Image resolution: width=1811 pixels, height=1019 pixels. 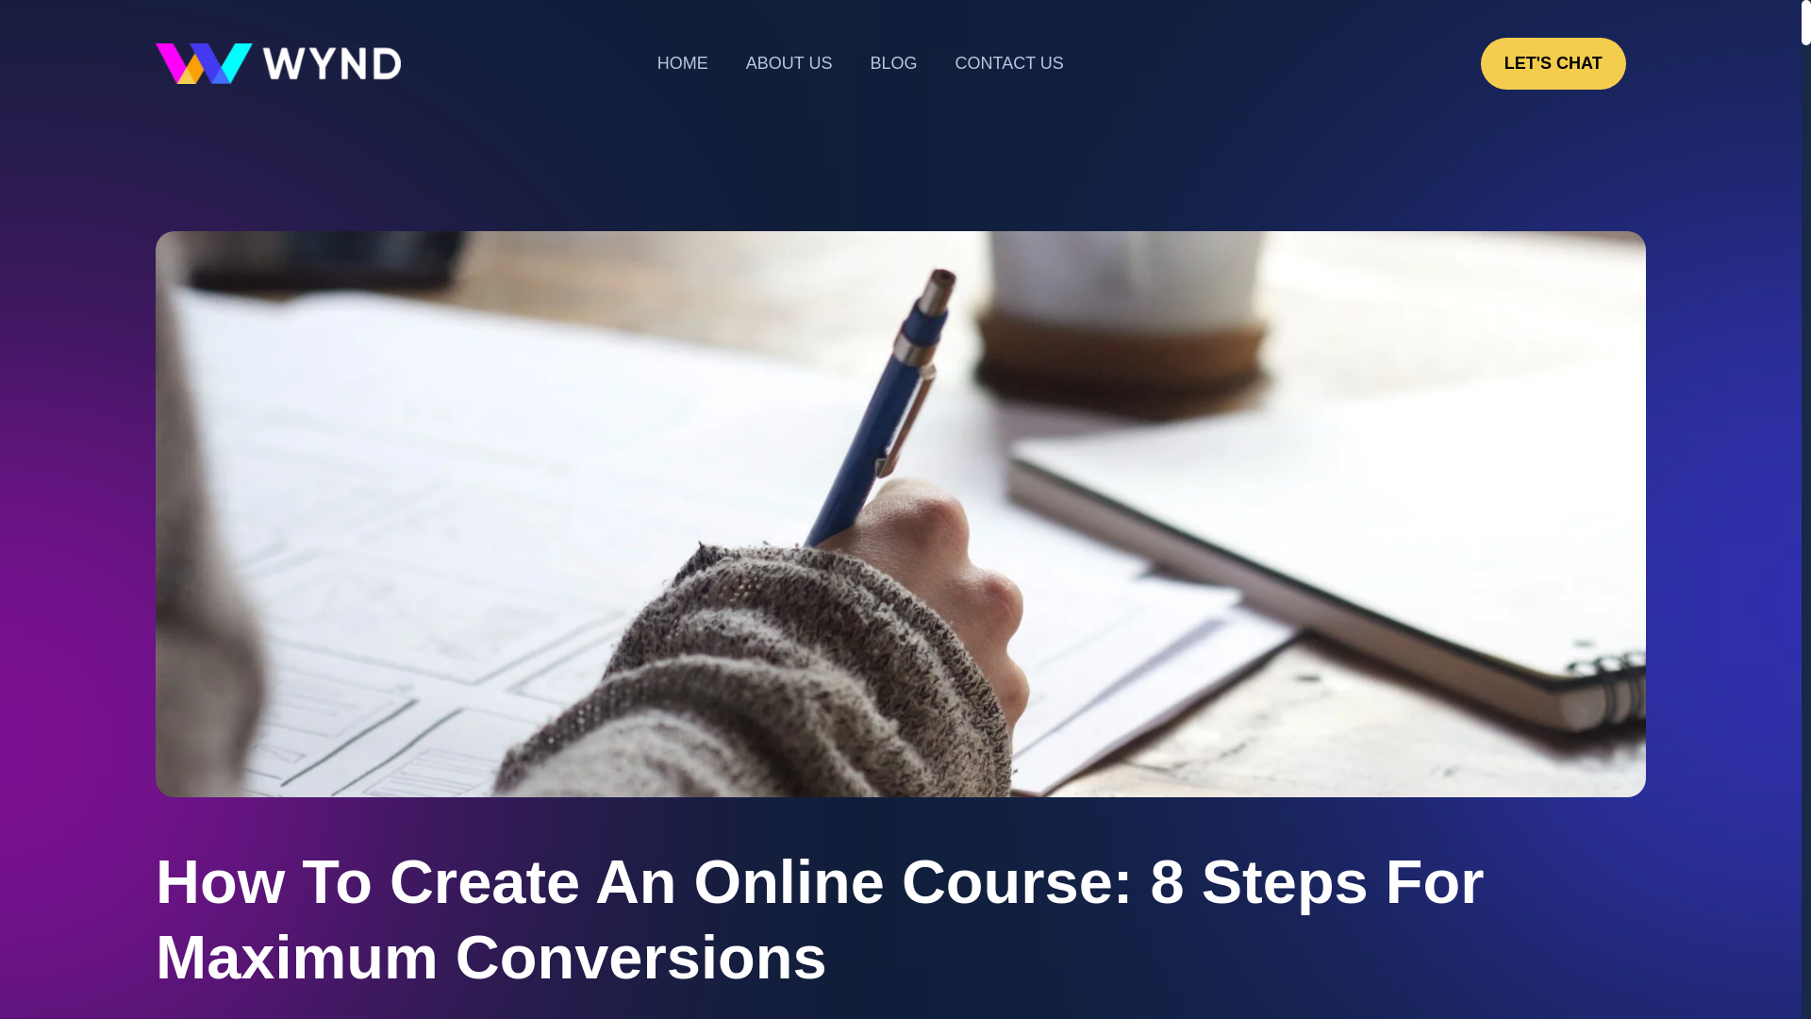 I want to click on HOME, so click(x=683, y=63).